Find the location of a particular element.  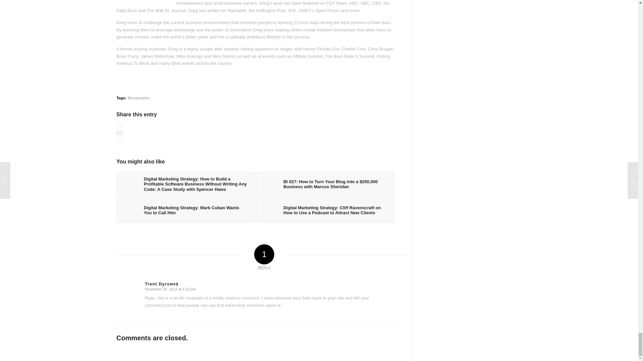

Digital Marketing Strategy: Mark Cuban Wants You to Call Him is located at coordinates (186, 210).